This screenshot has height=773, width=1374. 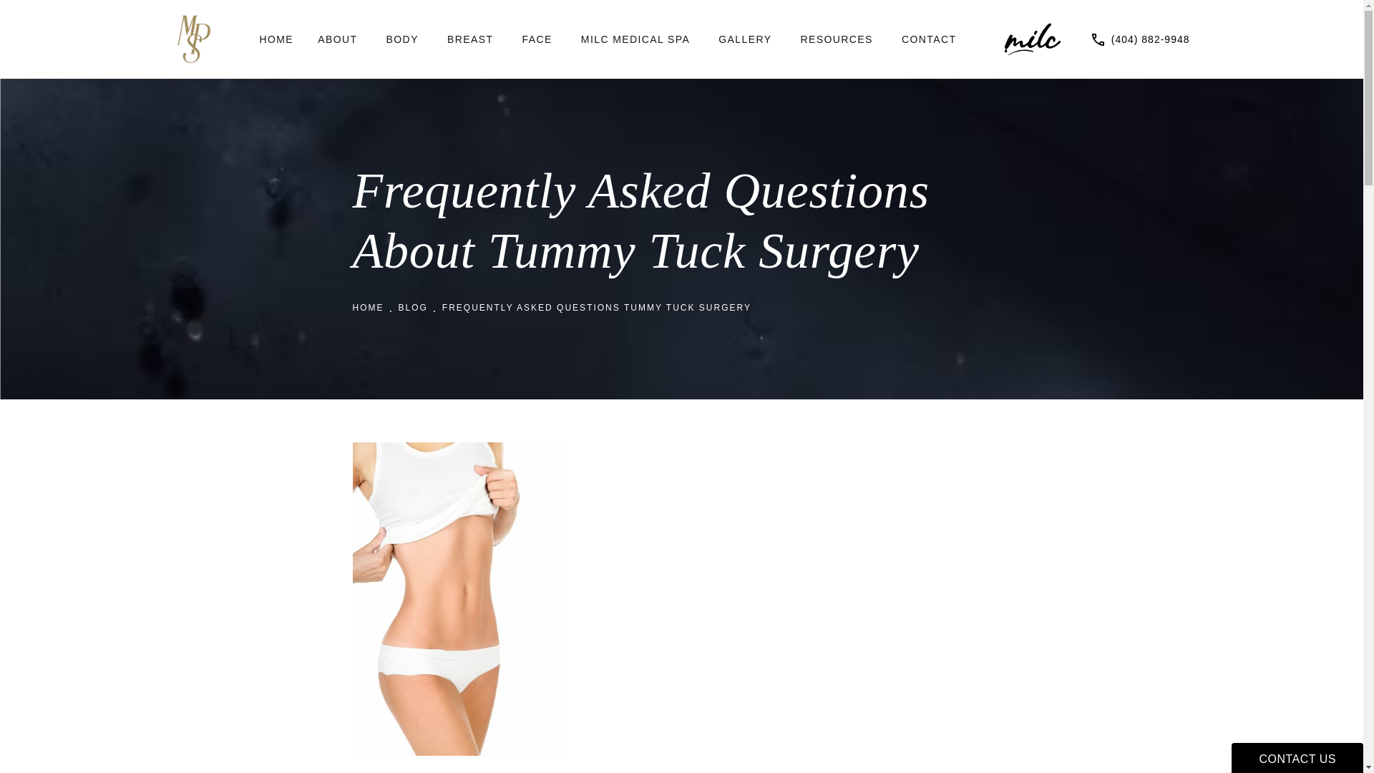 What do you see at coordinates (404, 39) in the screenshot?
I see `BODY` at bounding box center [404, 39].